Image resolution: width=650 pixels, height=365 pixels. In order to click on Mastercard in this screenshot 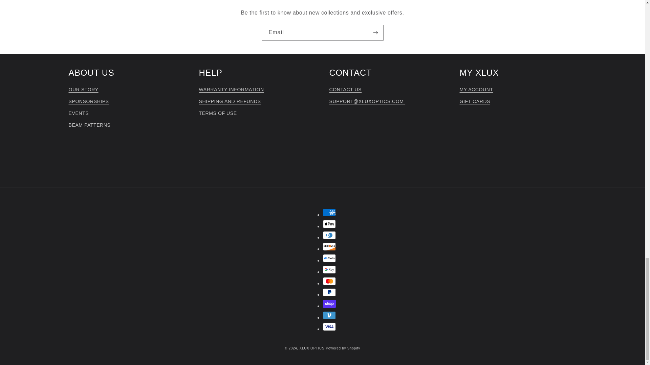, I will do `click(329, 281)`.